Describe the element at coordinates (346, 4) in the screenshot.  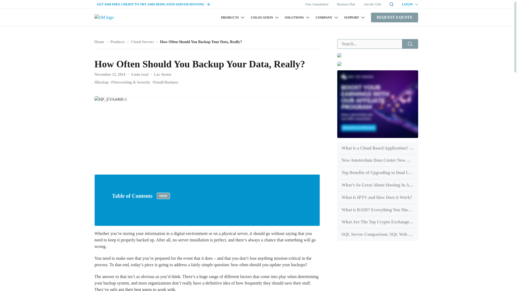
I see `Business Plan` at that location.